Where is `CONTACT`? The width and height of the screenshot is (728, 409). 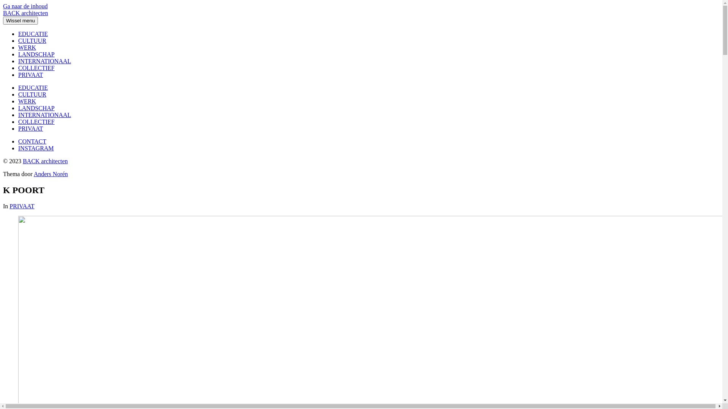
CONTACT is located at coordinates (32, 142).